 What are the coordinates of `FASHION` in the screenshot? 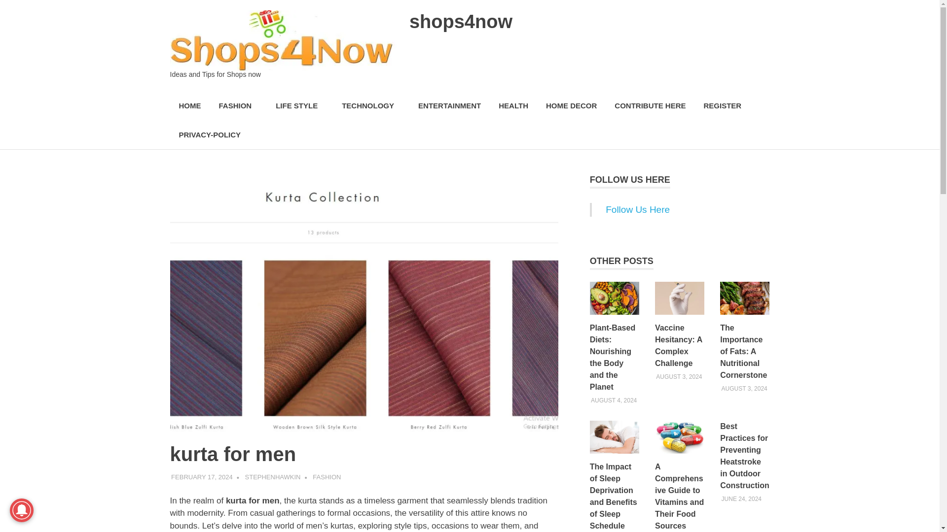 It's located at (239, 106).